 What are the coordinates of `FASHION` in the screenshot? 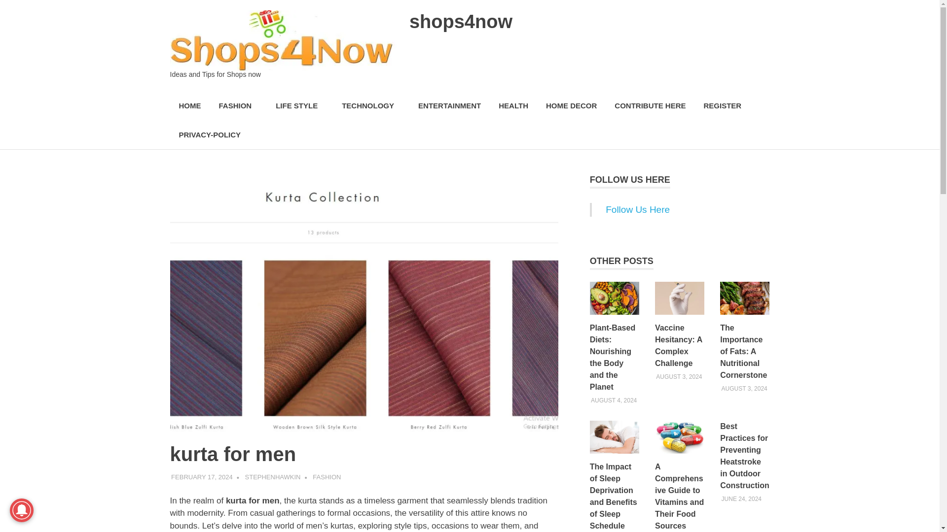 It's located at (239, 106).